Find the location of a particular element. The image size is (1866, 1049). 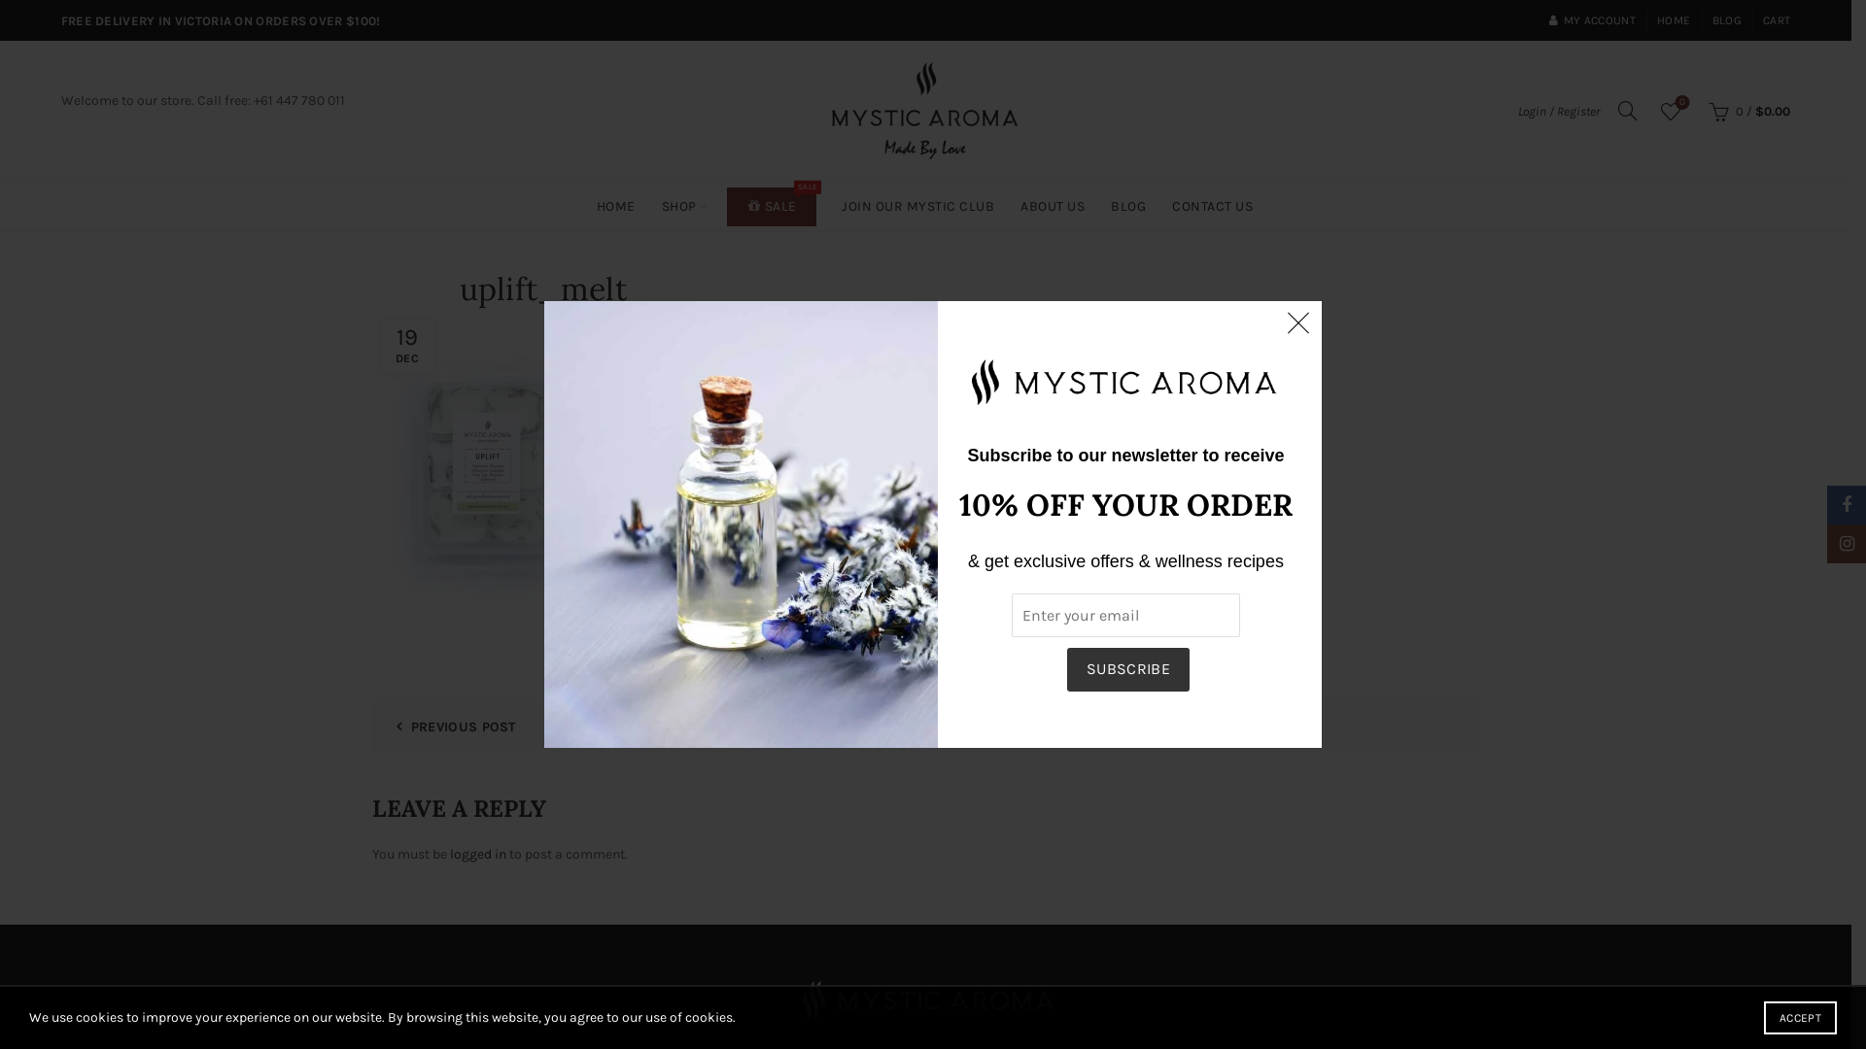

BLOG is located at coordinates (1727, 20).